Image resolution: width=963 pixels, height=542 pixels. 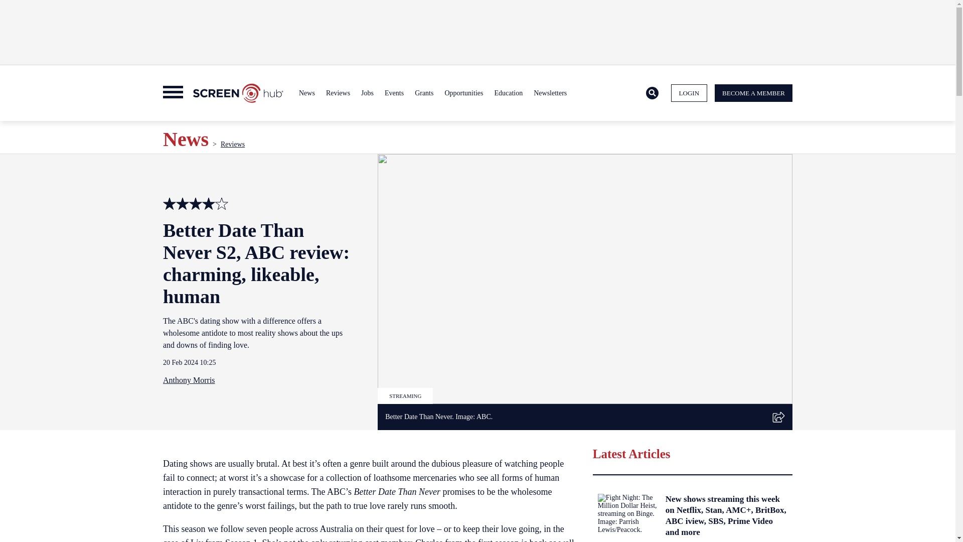 I want to click on Search Icon, so click(x=652, y=93).